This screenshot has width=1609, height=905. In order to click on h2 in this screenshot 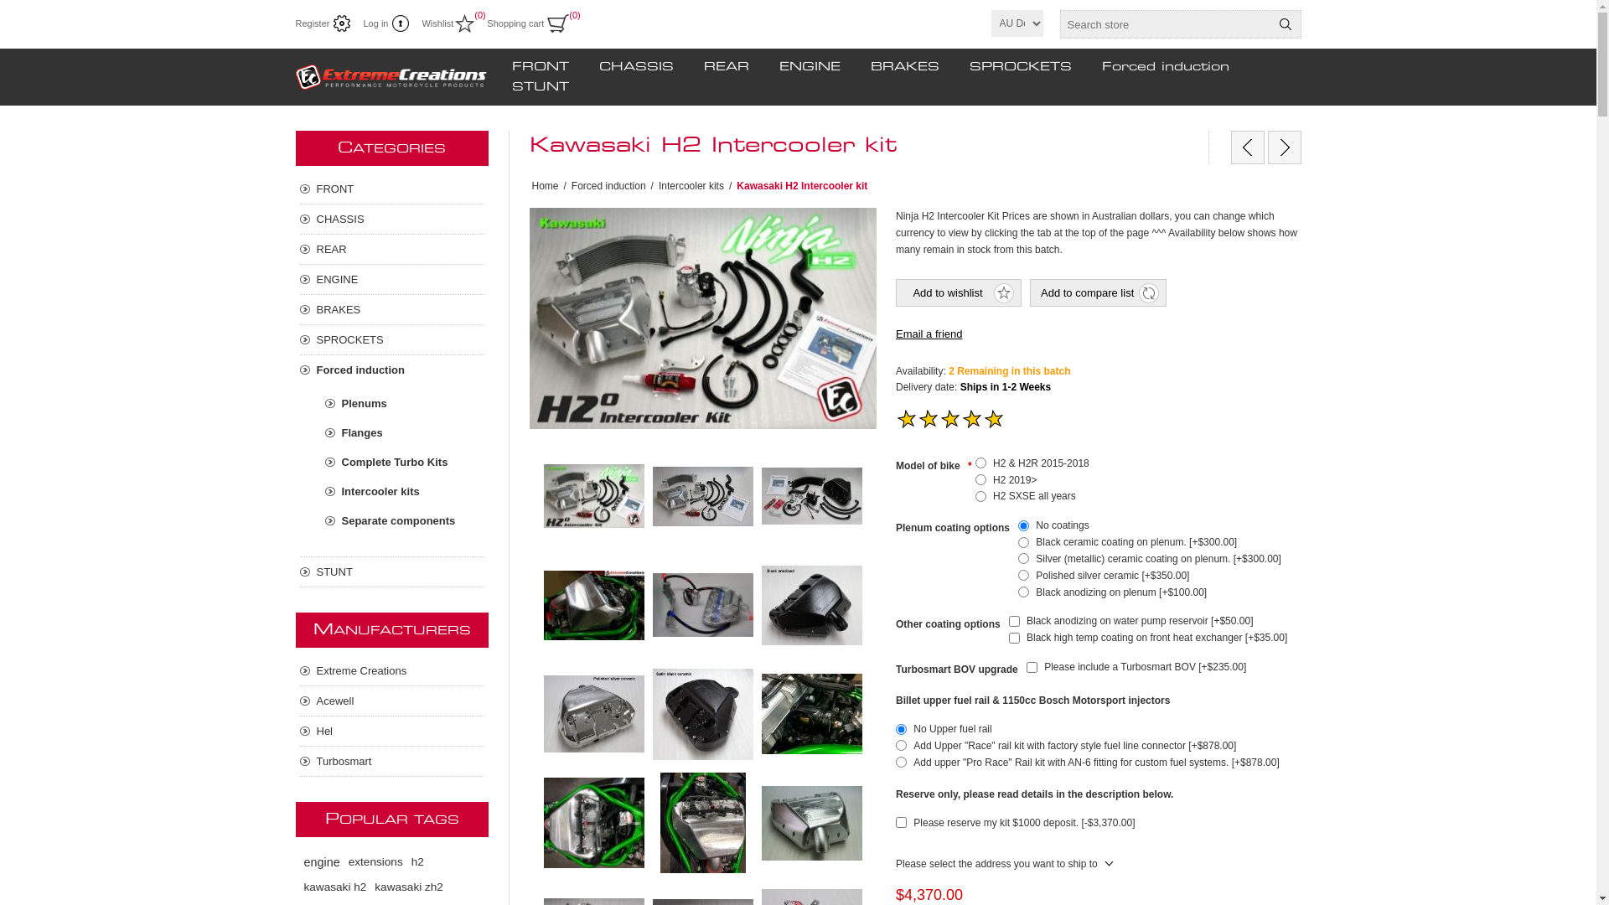, I will do `click(417, 862)`.